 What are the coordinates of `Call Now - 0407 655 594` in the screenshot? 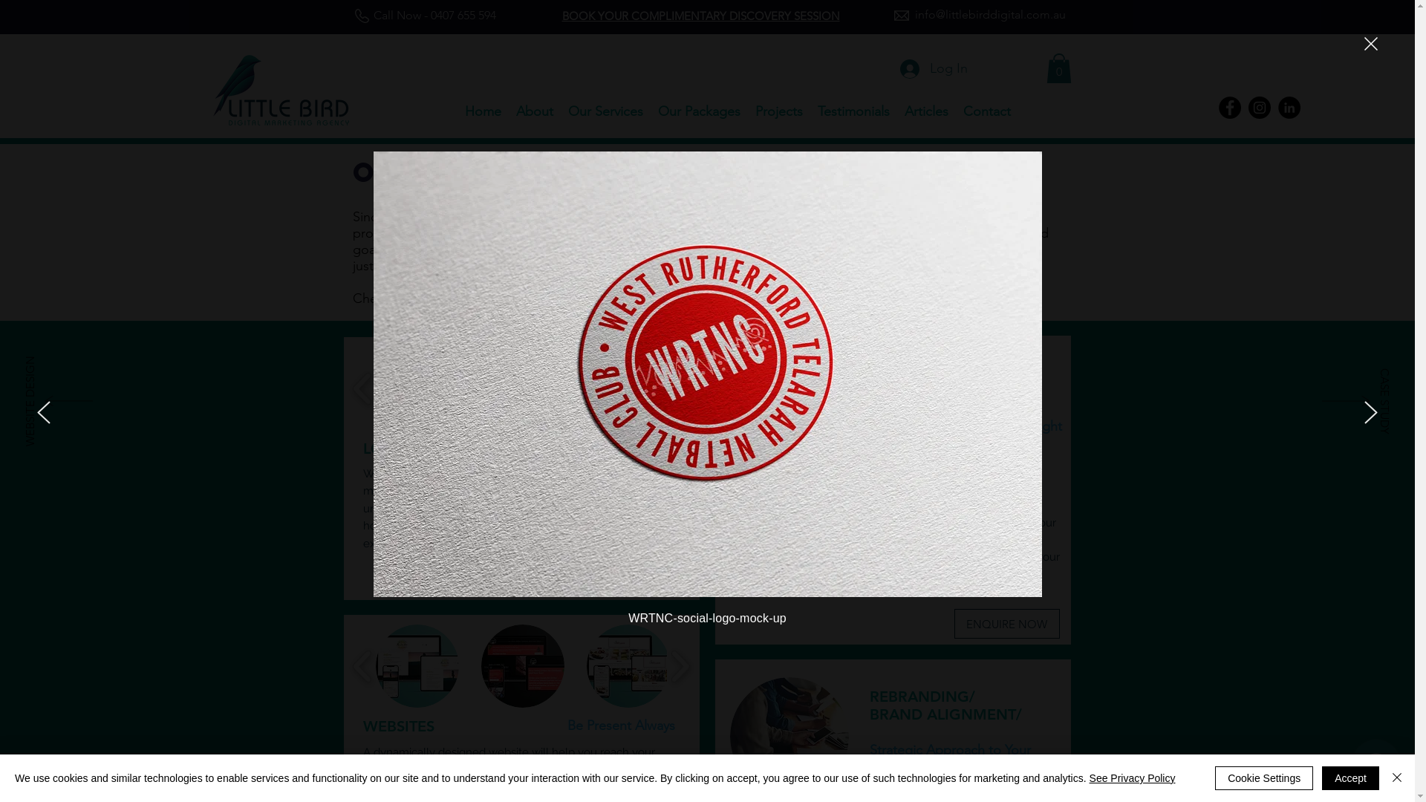 It's located at (440, 16).